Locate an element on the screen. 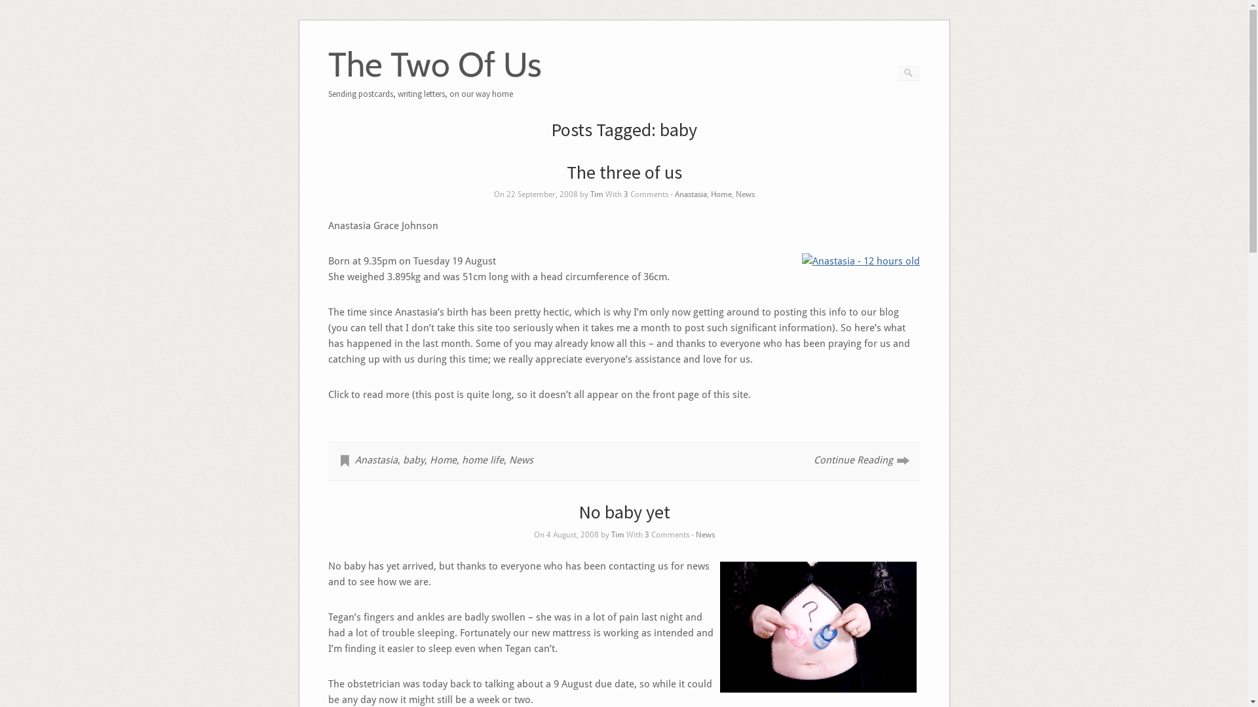  News is located at coordinates (705, 535).